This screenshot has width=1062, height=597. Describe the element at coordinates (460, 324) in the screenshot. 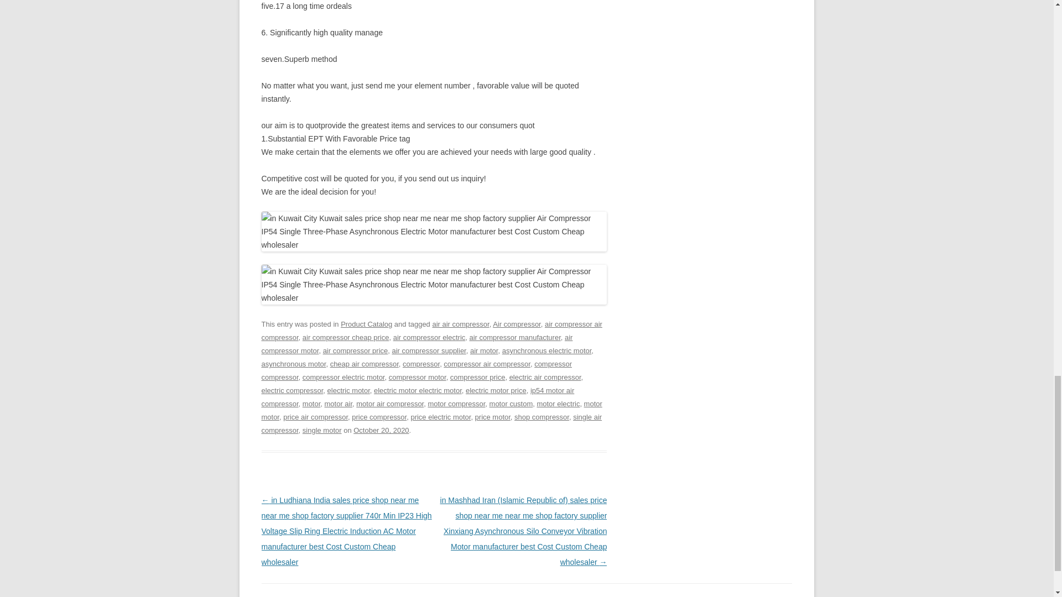

I see `air air compressor` at that location.